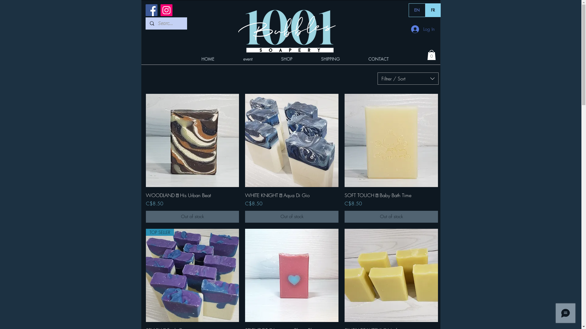  Describe the element at coordinates (248, 59) in the screenshot. I see `event` at that location.